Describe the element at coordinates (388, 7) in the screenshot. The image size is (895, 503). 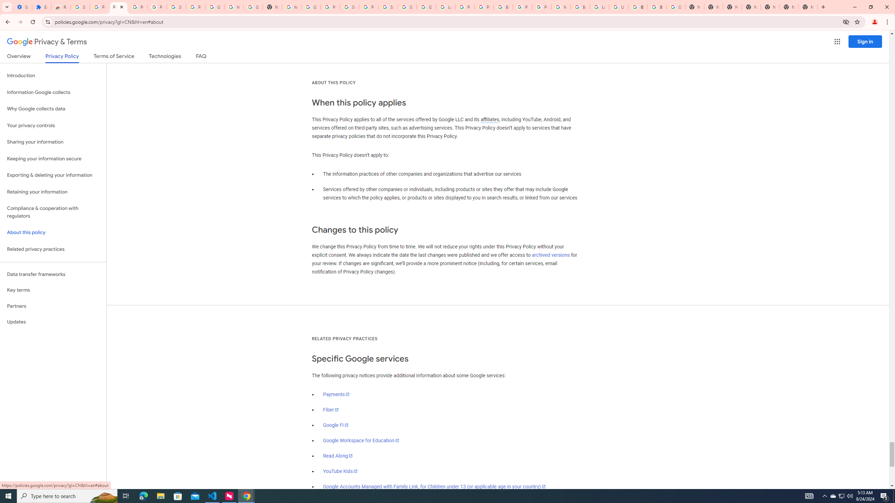
I see `Sign in - Google Accounts` at that location.